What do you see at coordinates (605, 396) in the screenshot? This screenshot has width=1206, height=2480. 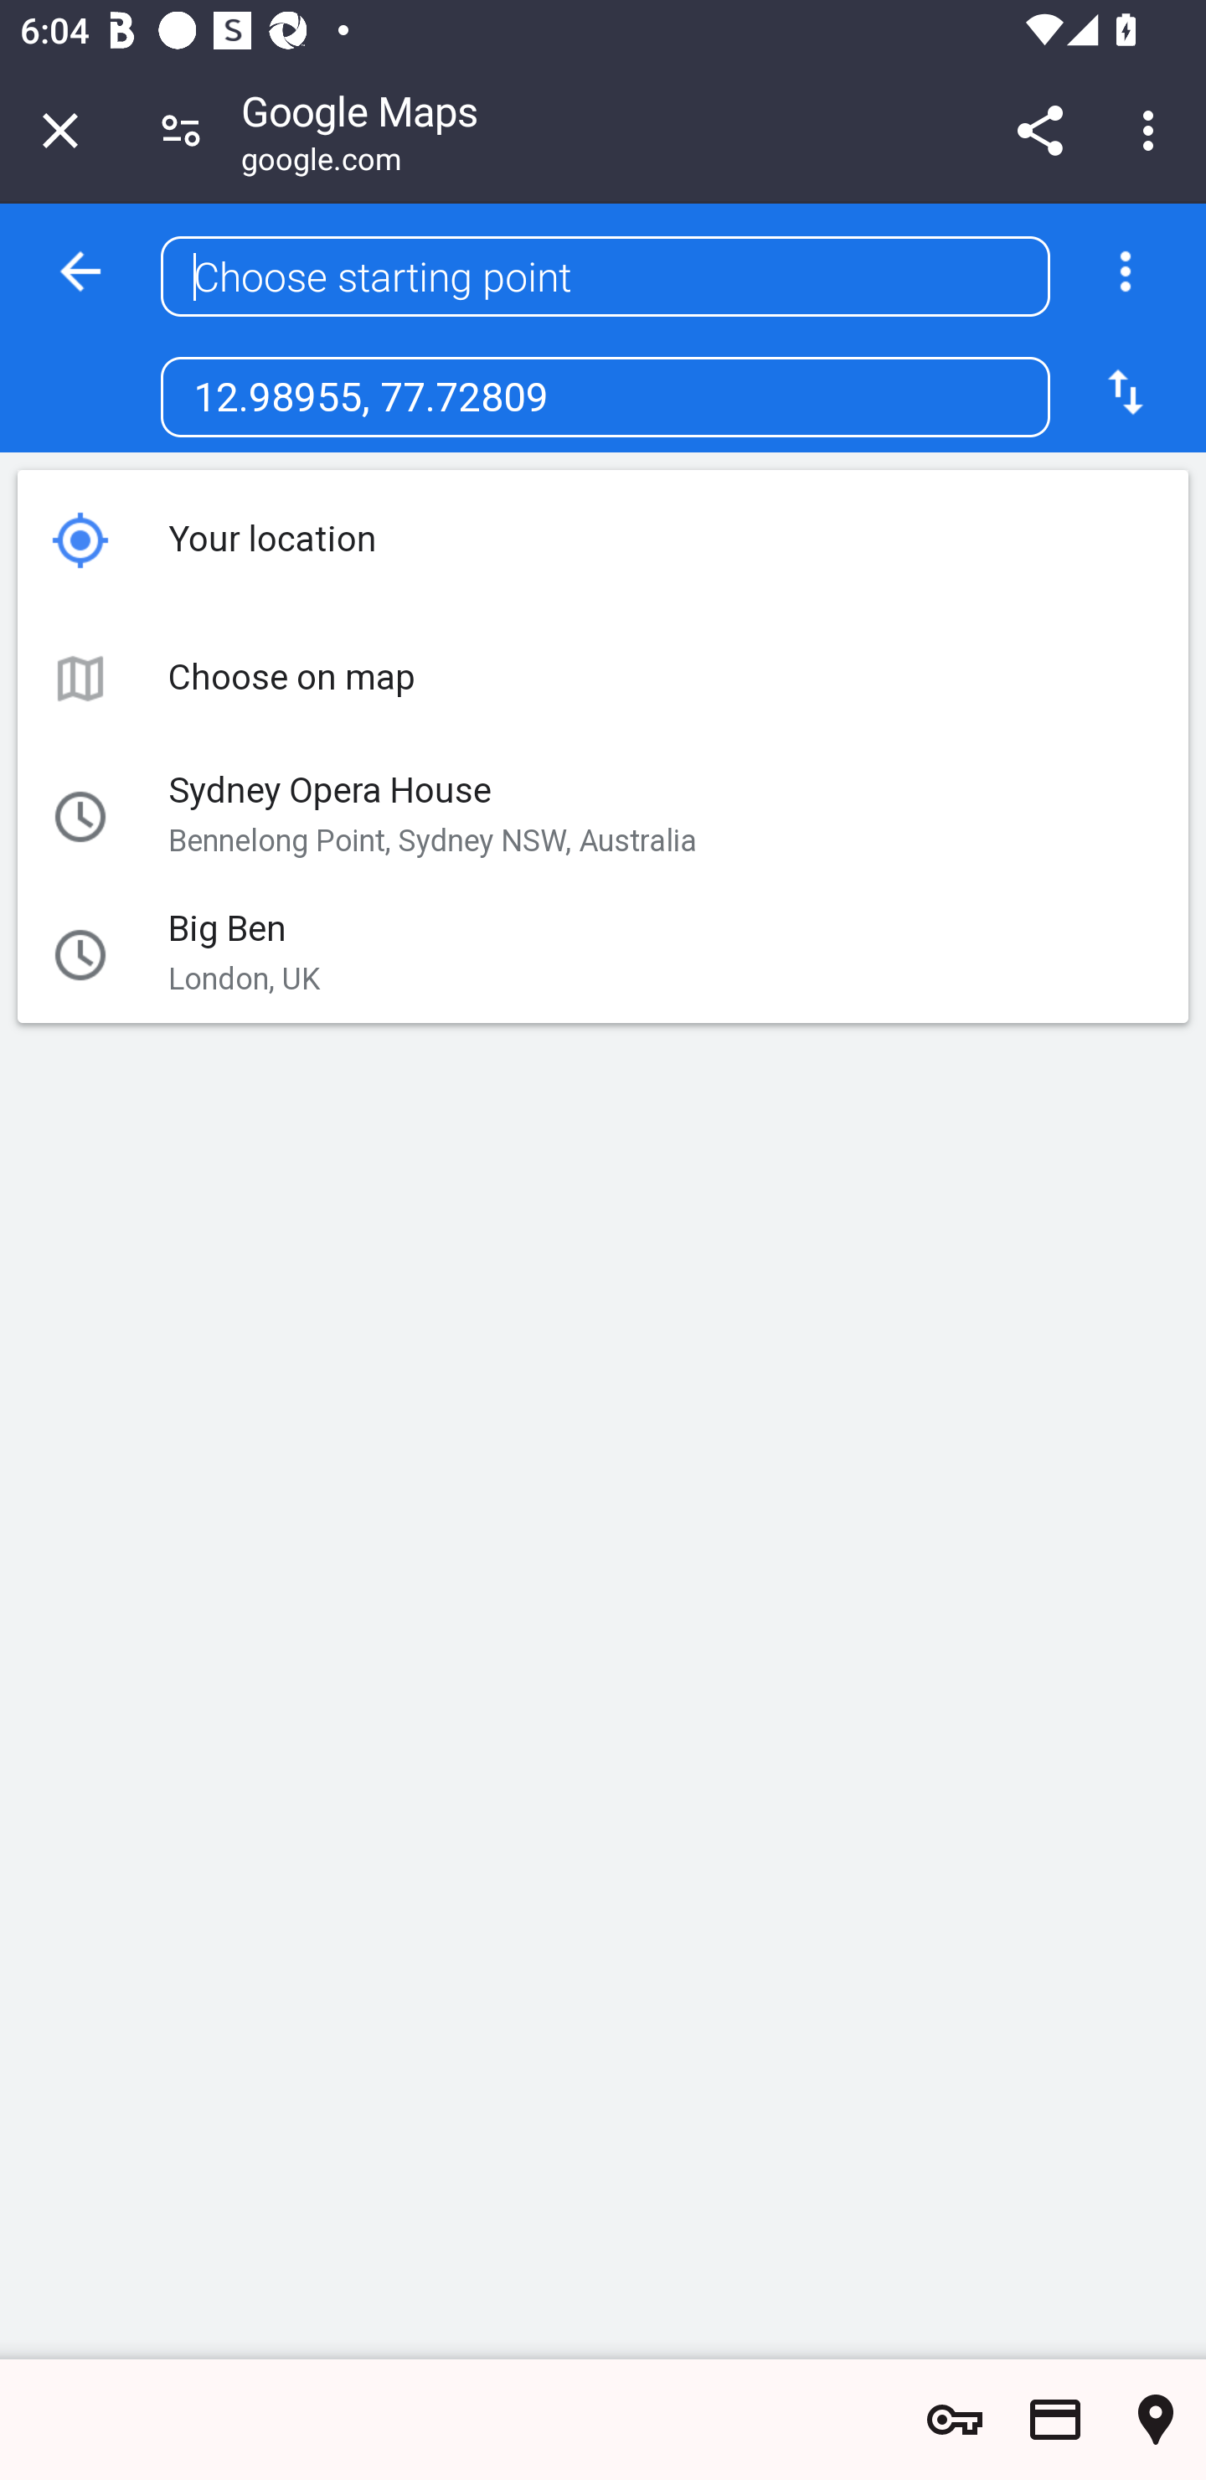 I see `12.98955, 77.72809` at bounding box center [605, 396].